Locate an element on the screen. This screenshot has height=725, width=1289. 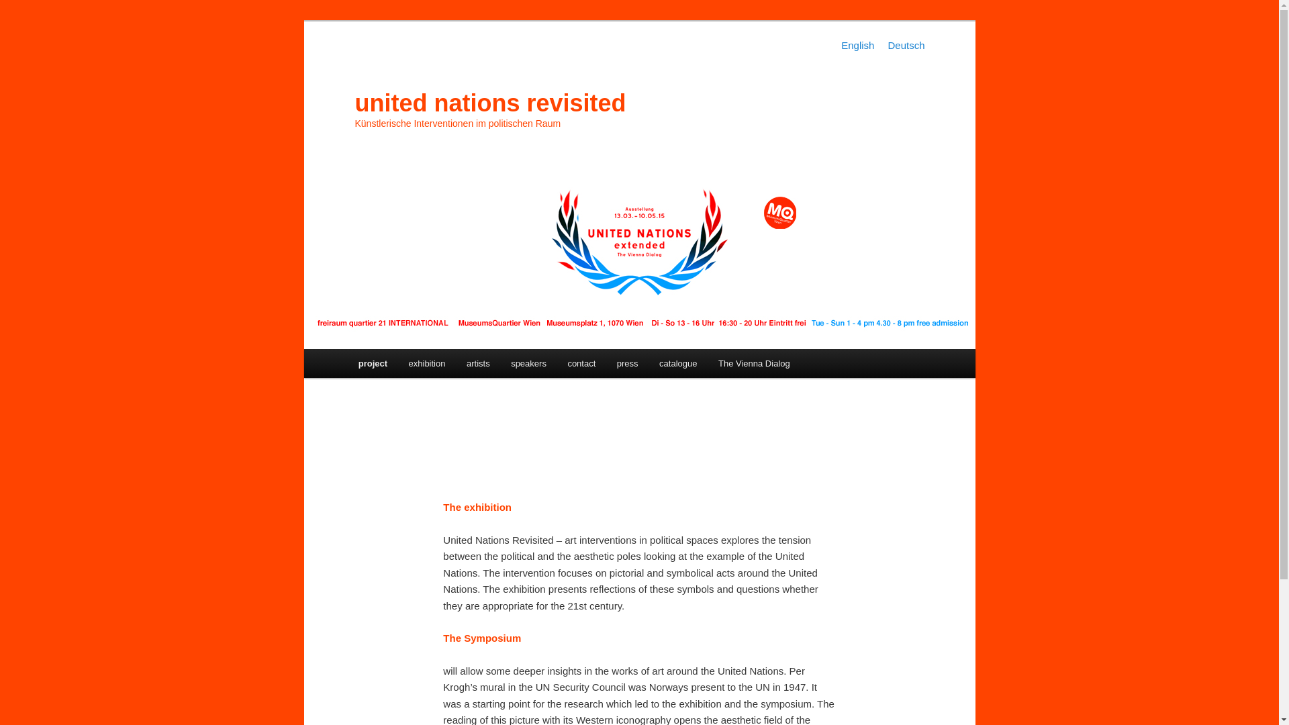
The Vienna Dialog is located at coordinates (754, 362).